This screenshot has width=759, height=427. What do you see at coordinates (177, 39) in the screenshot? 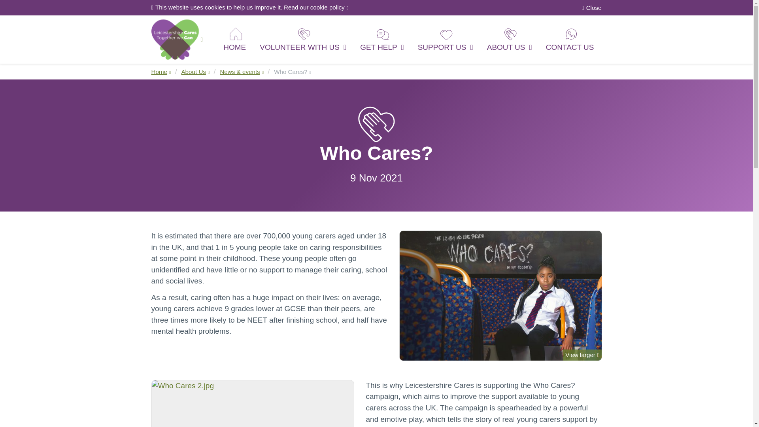
I see `Go to home page` at bounding box center [177, 39].